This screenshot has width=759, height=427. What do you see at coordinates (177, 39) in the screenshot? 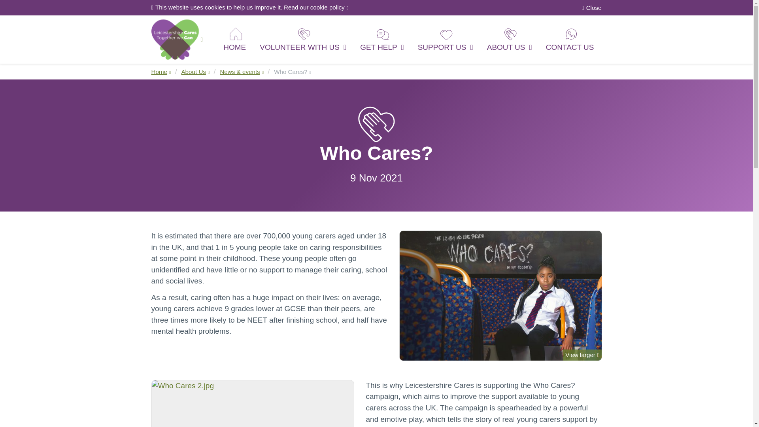
I see `Go to home page` at bounding box center [177, 39].